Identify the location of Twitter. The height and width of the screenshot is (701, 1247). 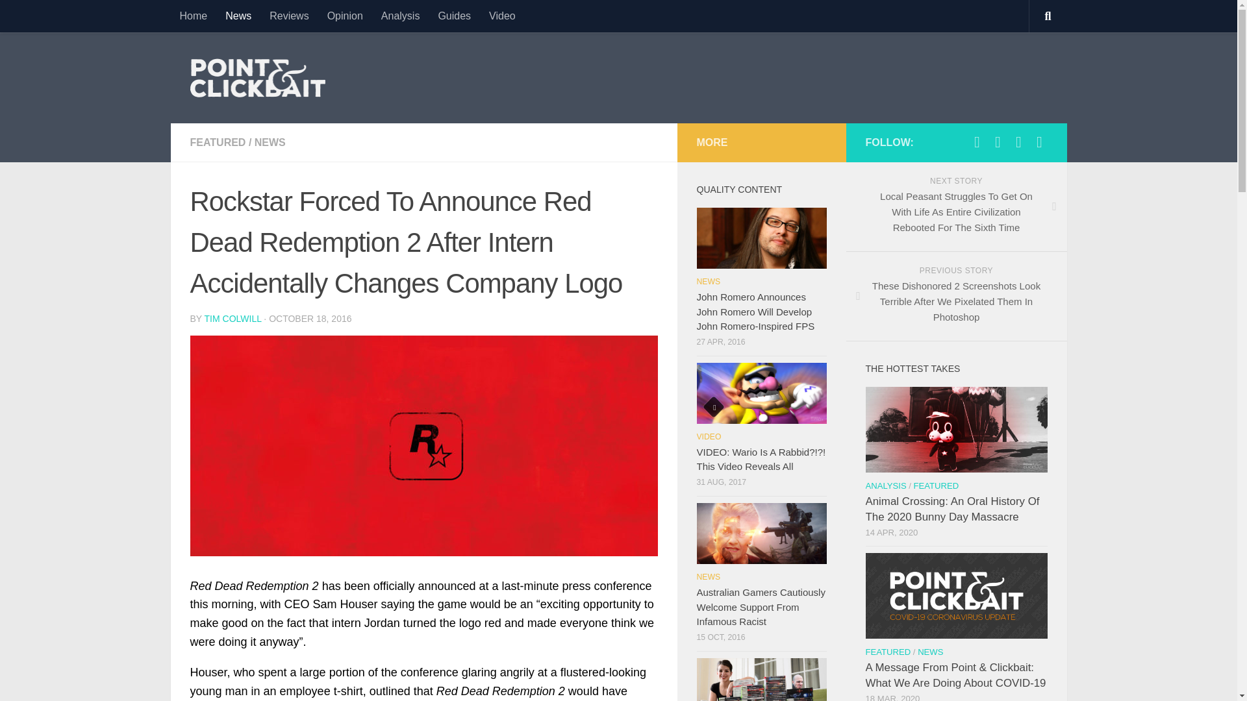
(977, 142).